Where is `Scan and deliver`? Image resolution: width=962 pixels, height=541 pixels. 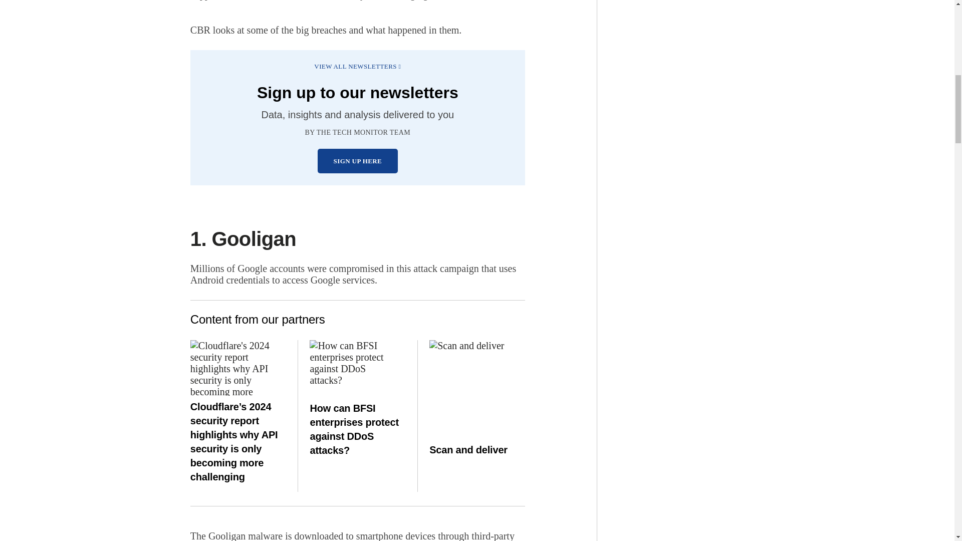
Scan and deliver is located at coordinates (477, 376).